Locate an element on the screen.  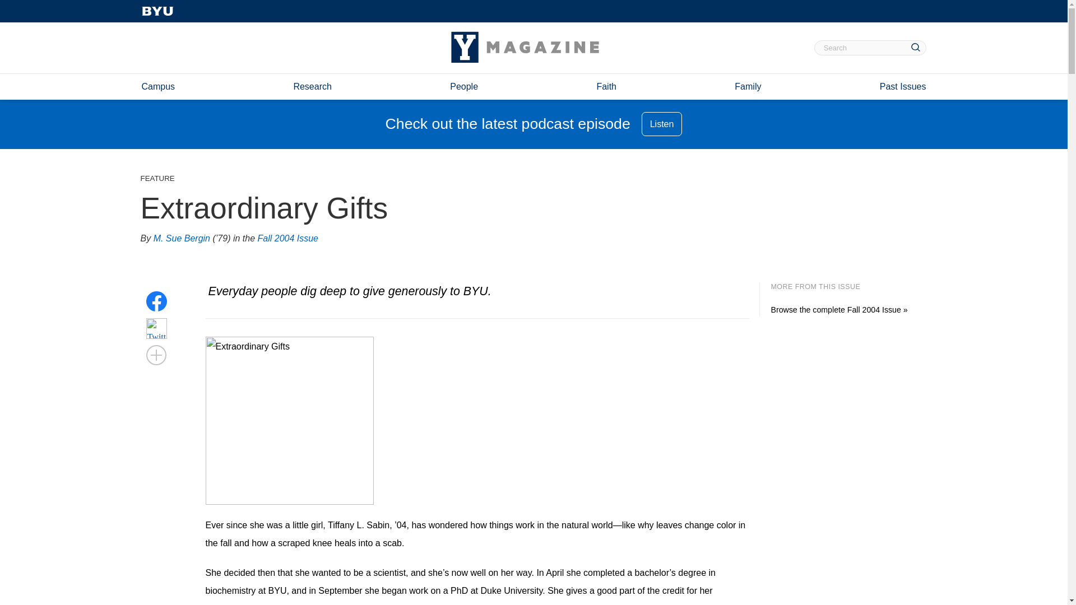
Fall 2004 Issue is located at coordinates (288, 239).